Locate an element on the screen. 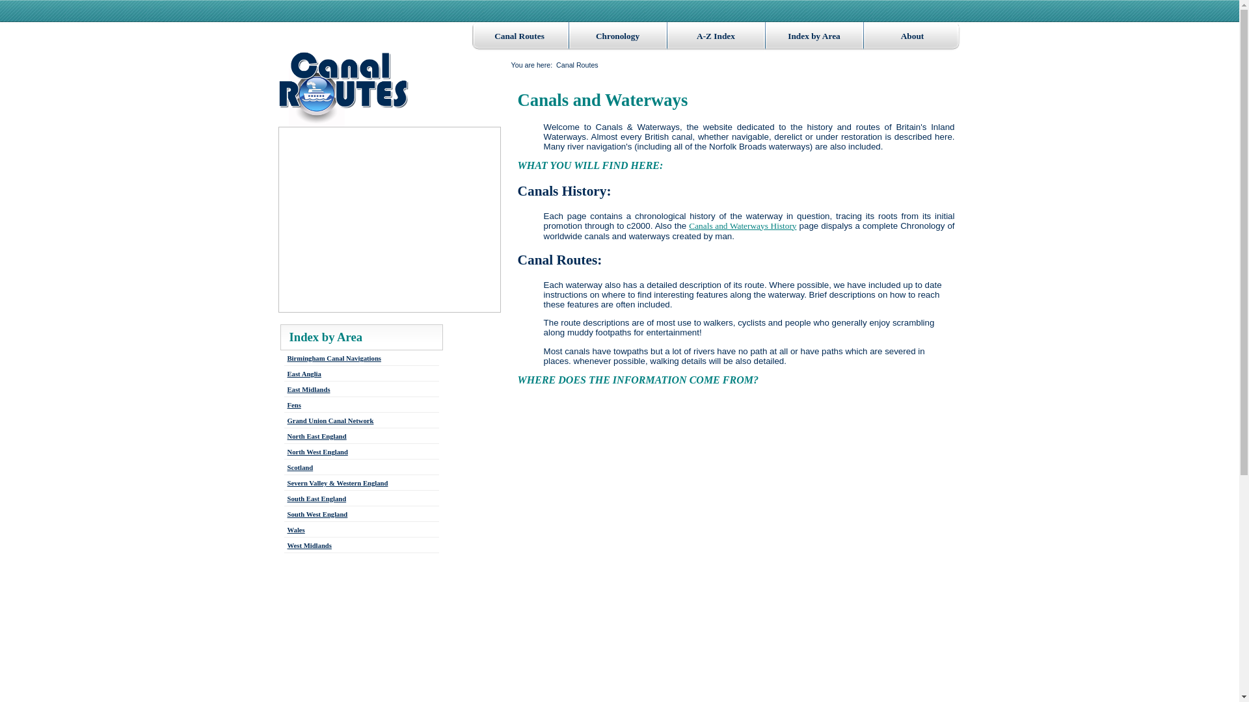  Canals and Waterways History is located at coordinates (743, 226).